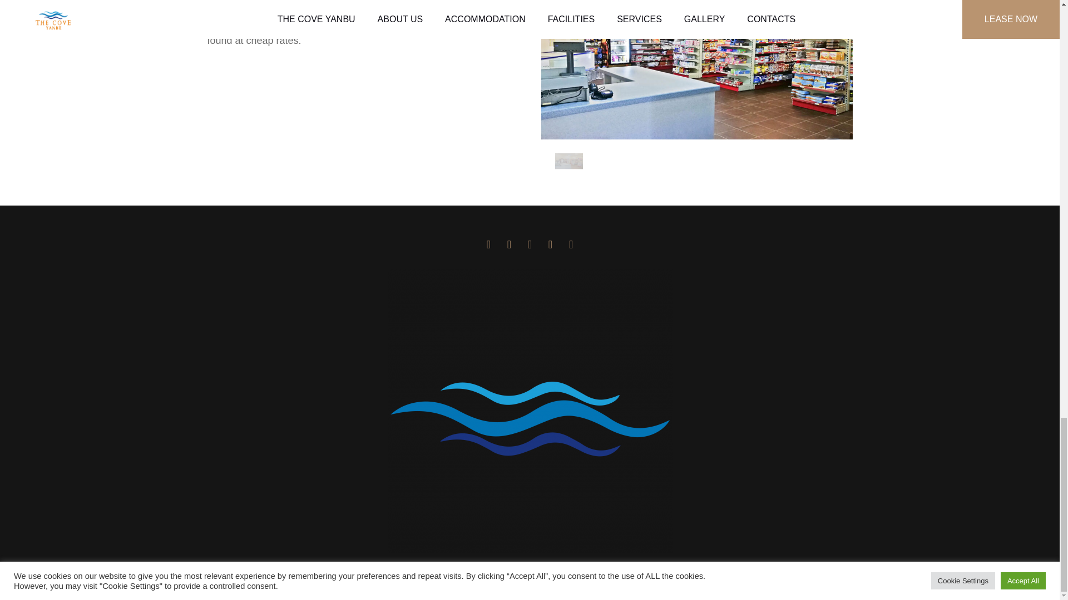 The image size is (1068, 600). What do you see at coordinates (508, 244) in the screenshot?
I see `Facebook` at bounding box center [508, 244].